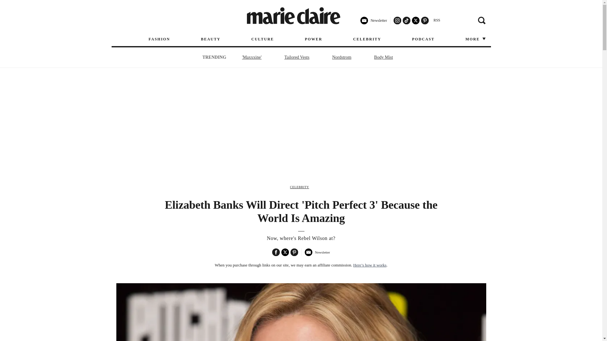 The height and width of the screenshot is (341, 607). I want to click on Body Mist, so click(383, 57).